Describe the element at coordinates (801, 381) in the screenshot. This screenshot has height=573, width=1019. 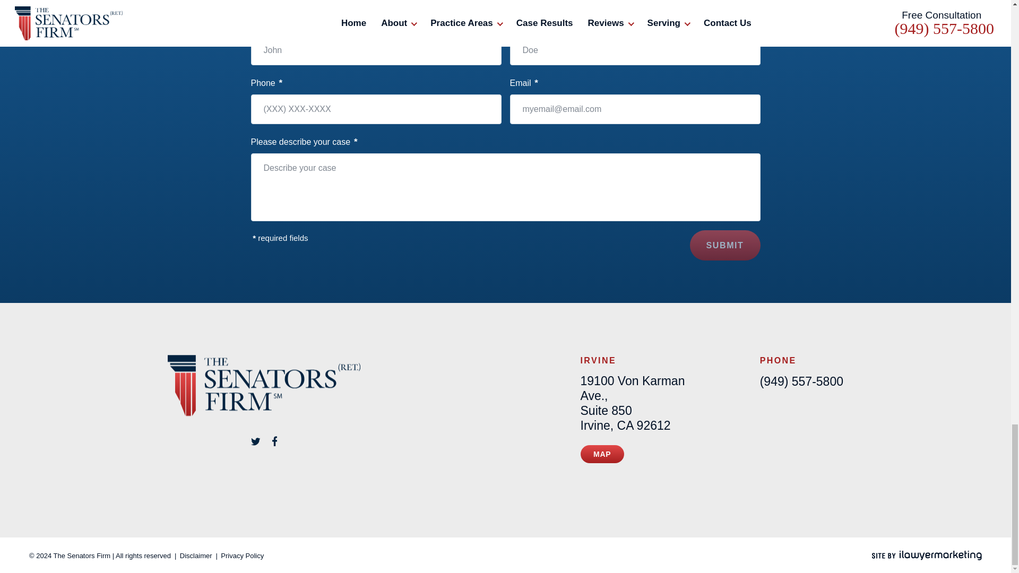
I see `Phone` at that location.